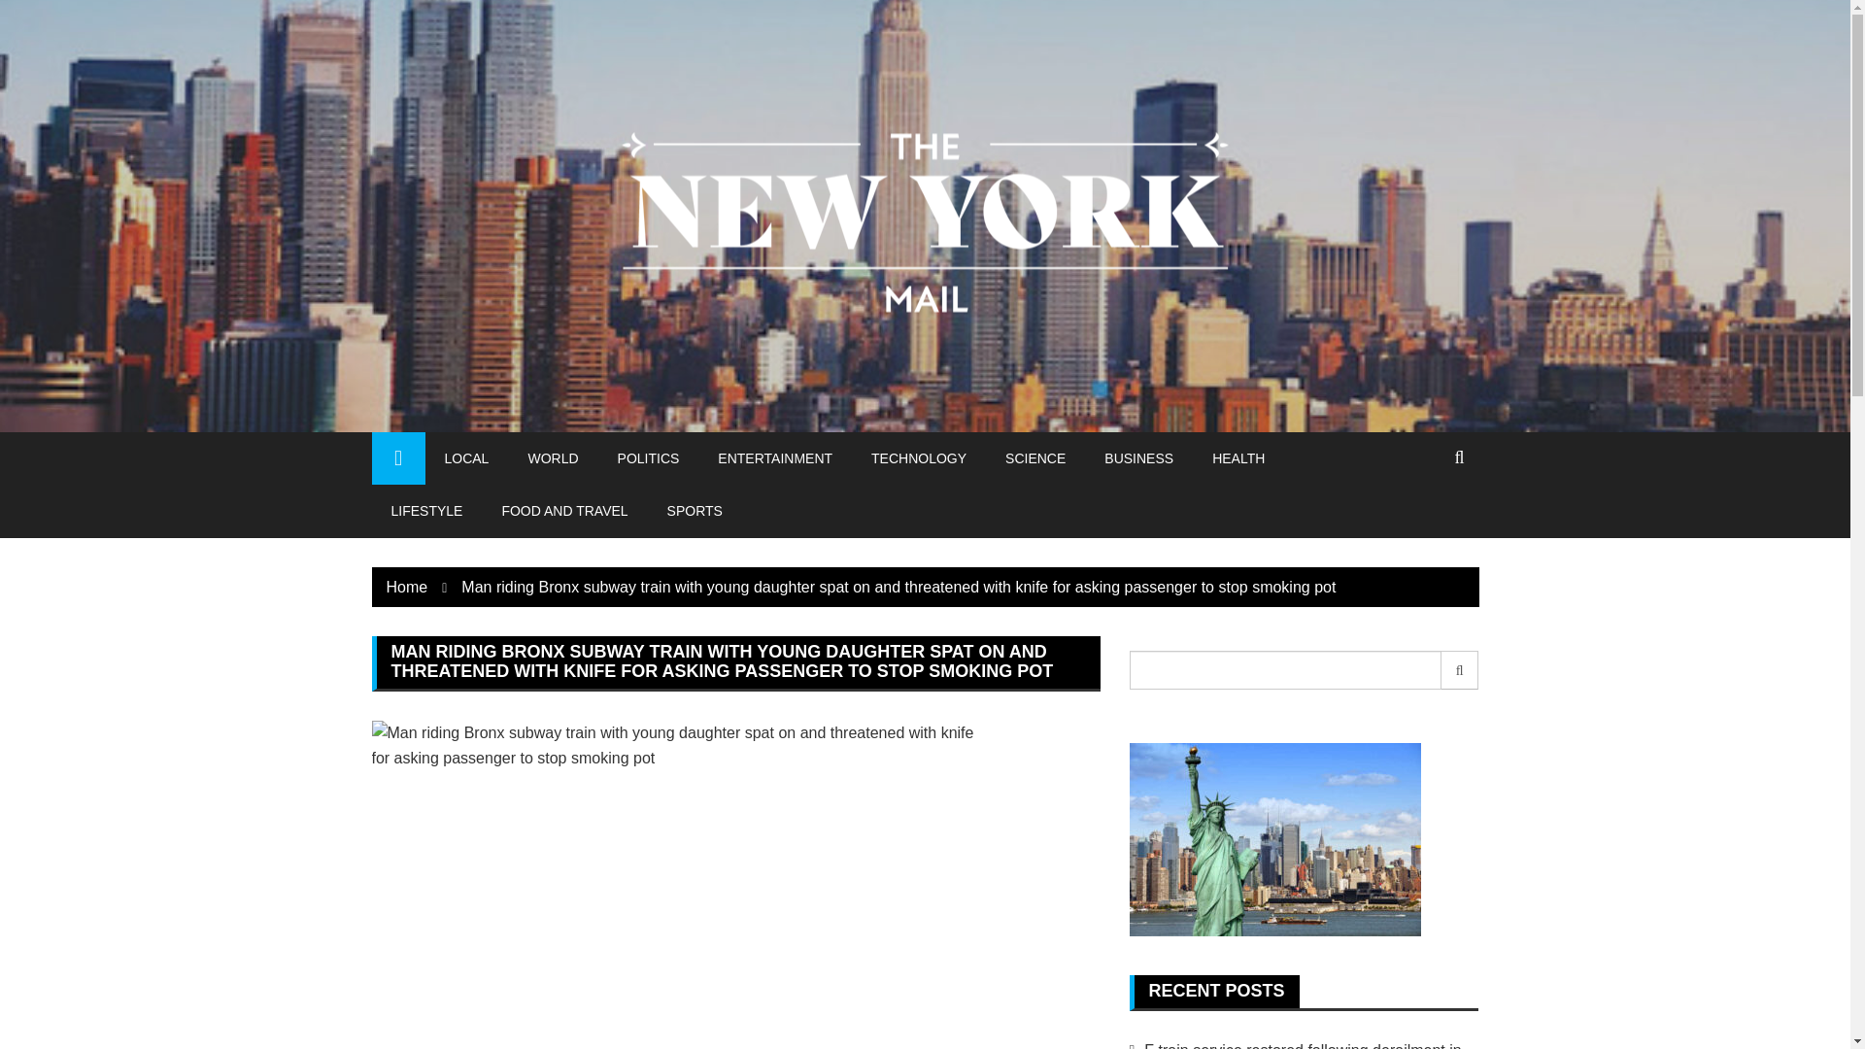 The width and height of the screenshot is (1865, 1049). I want to click on LOCAL, so click(466, 457).